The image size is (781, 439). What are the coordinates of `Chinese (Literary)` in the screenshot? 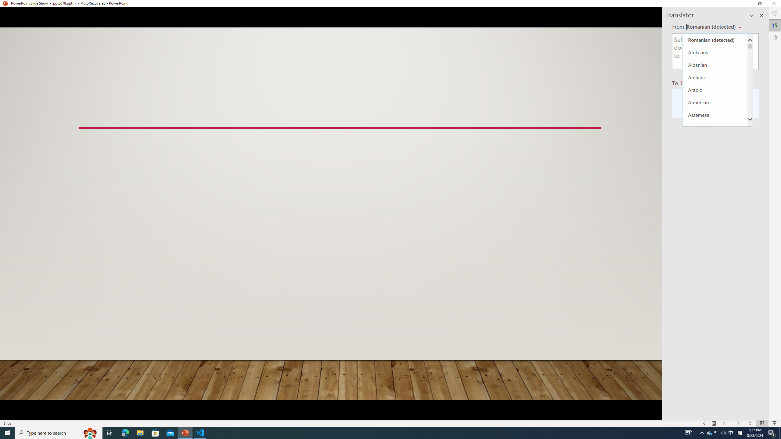 It's located at (715, 264).